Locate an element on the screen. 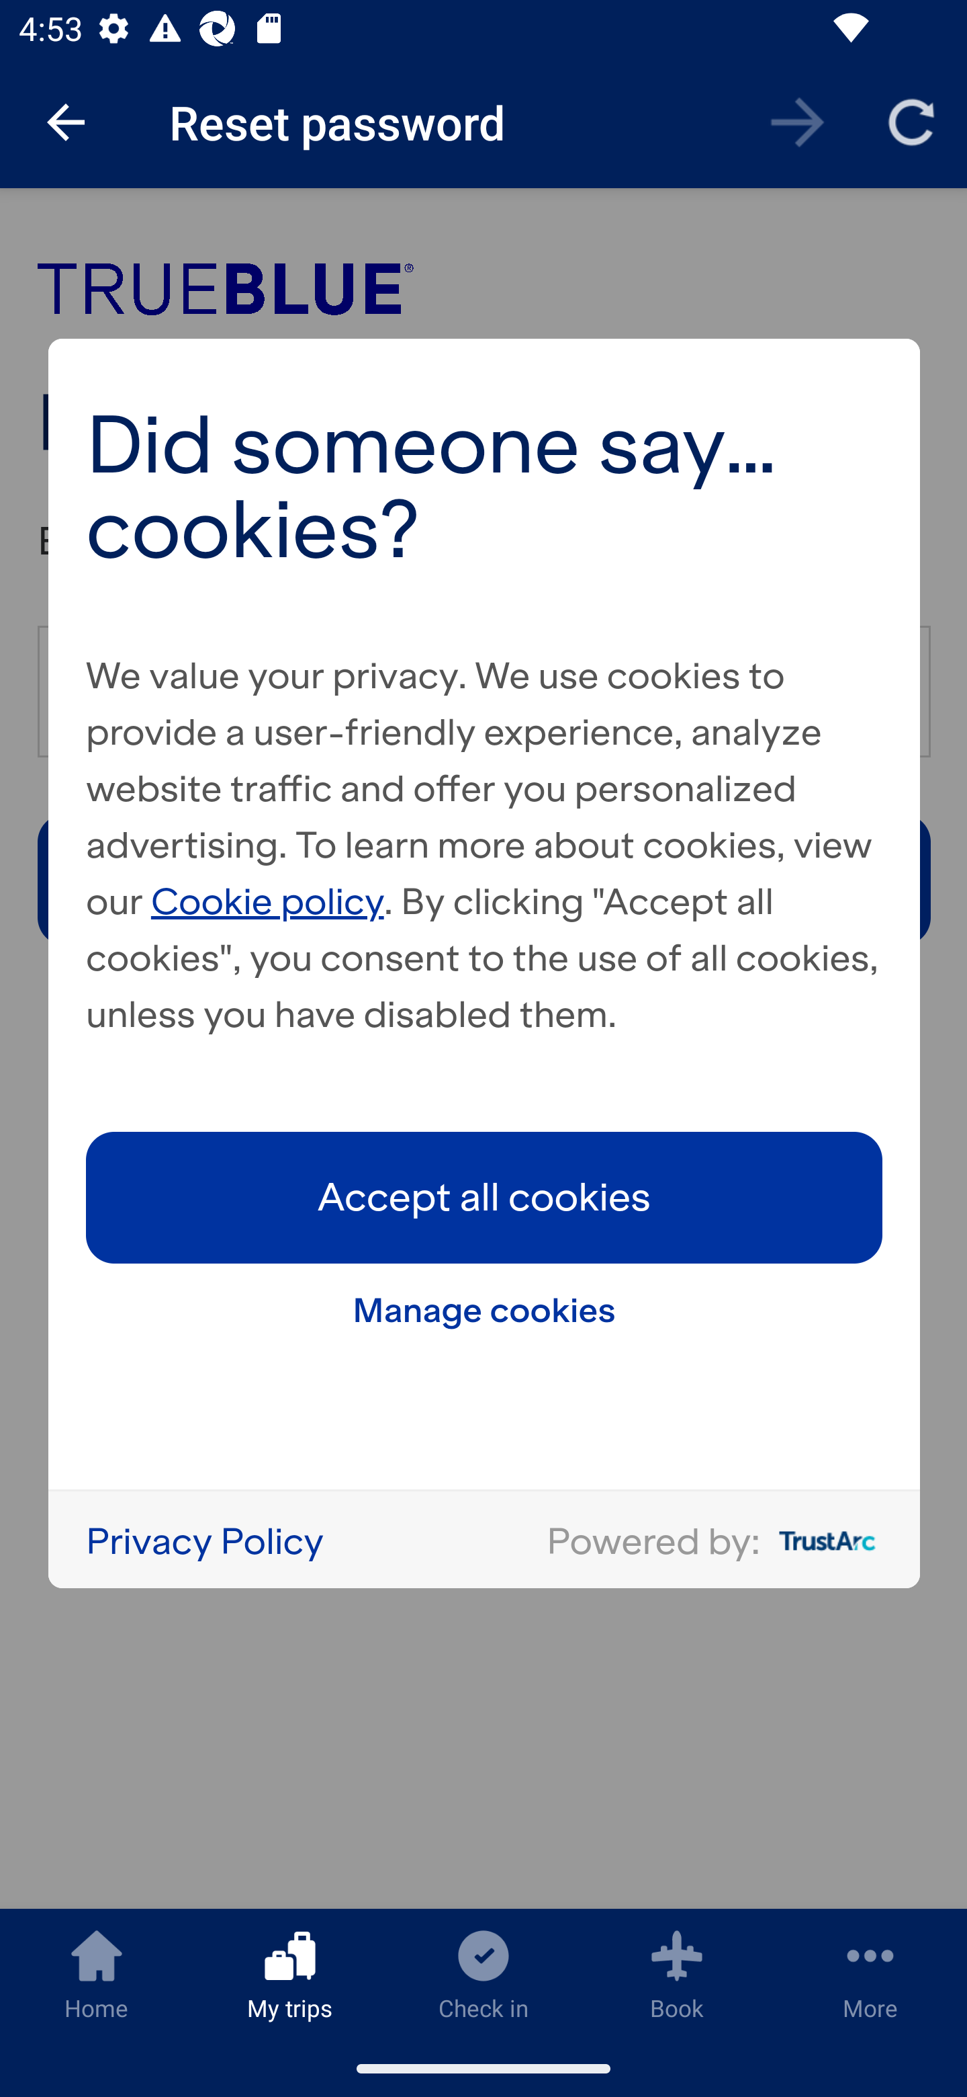  Accept all cookies is located at coordinates (484, 1197).